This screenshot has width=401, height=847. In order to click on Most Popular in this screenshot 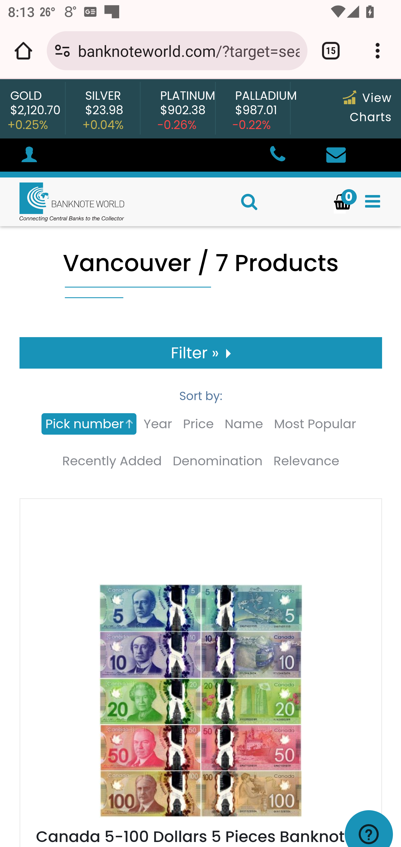, I will do `click(315, 424)`.